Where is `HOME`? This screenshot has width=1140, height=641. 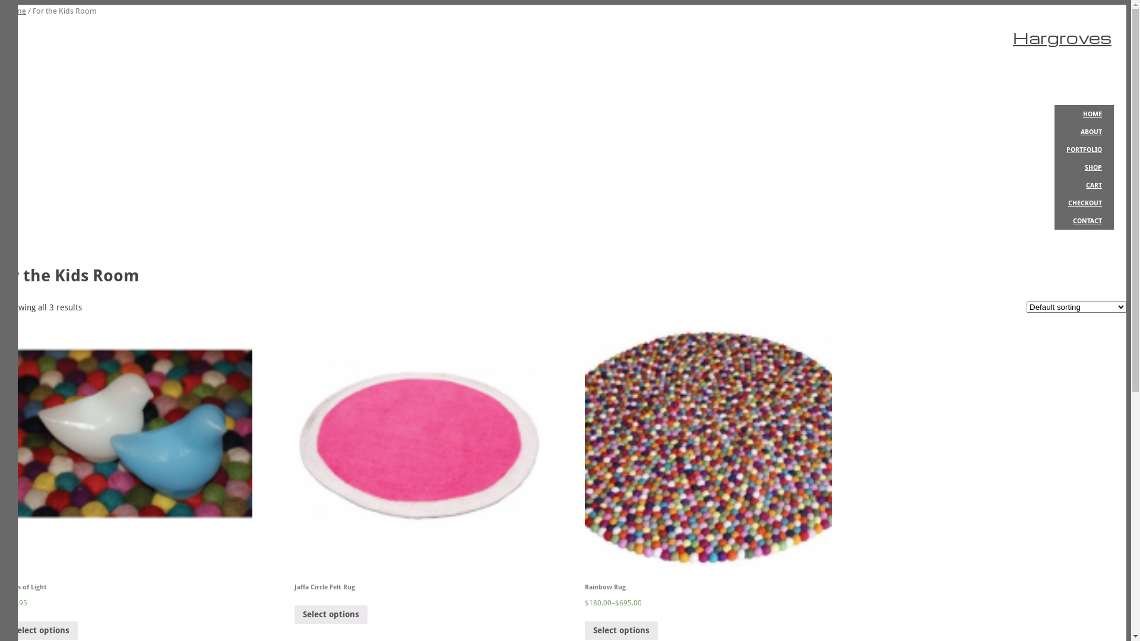
HOME is located at coordinates (1084, 114).